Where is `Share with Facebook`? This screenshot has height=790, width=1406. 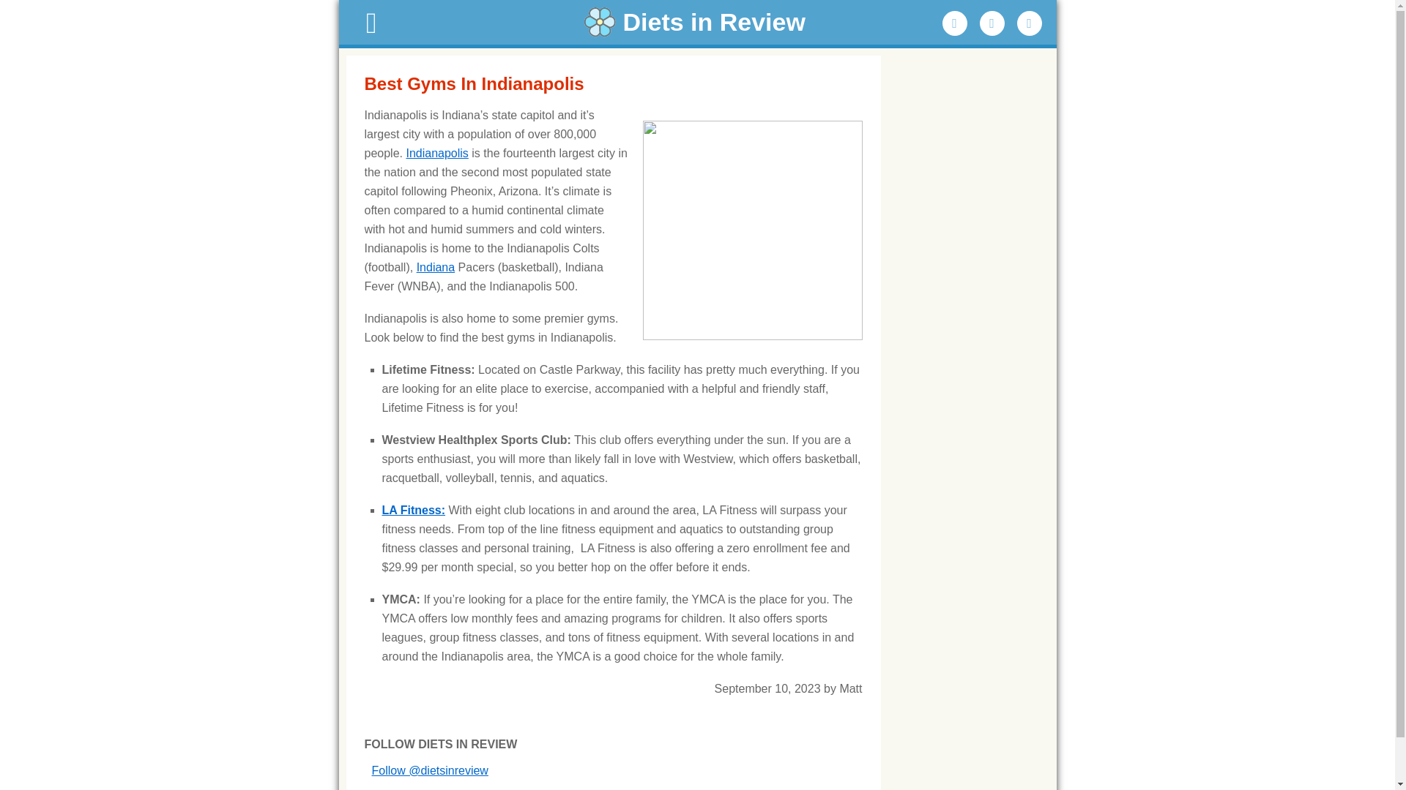
Share with Facebook is located at coordinates (954, 23).